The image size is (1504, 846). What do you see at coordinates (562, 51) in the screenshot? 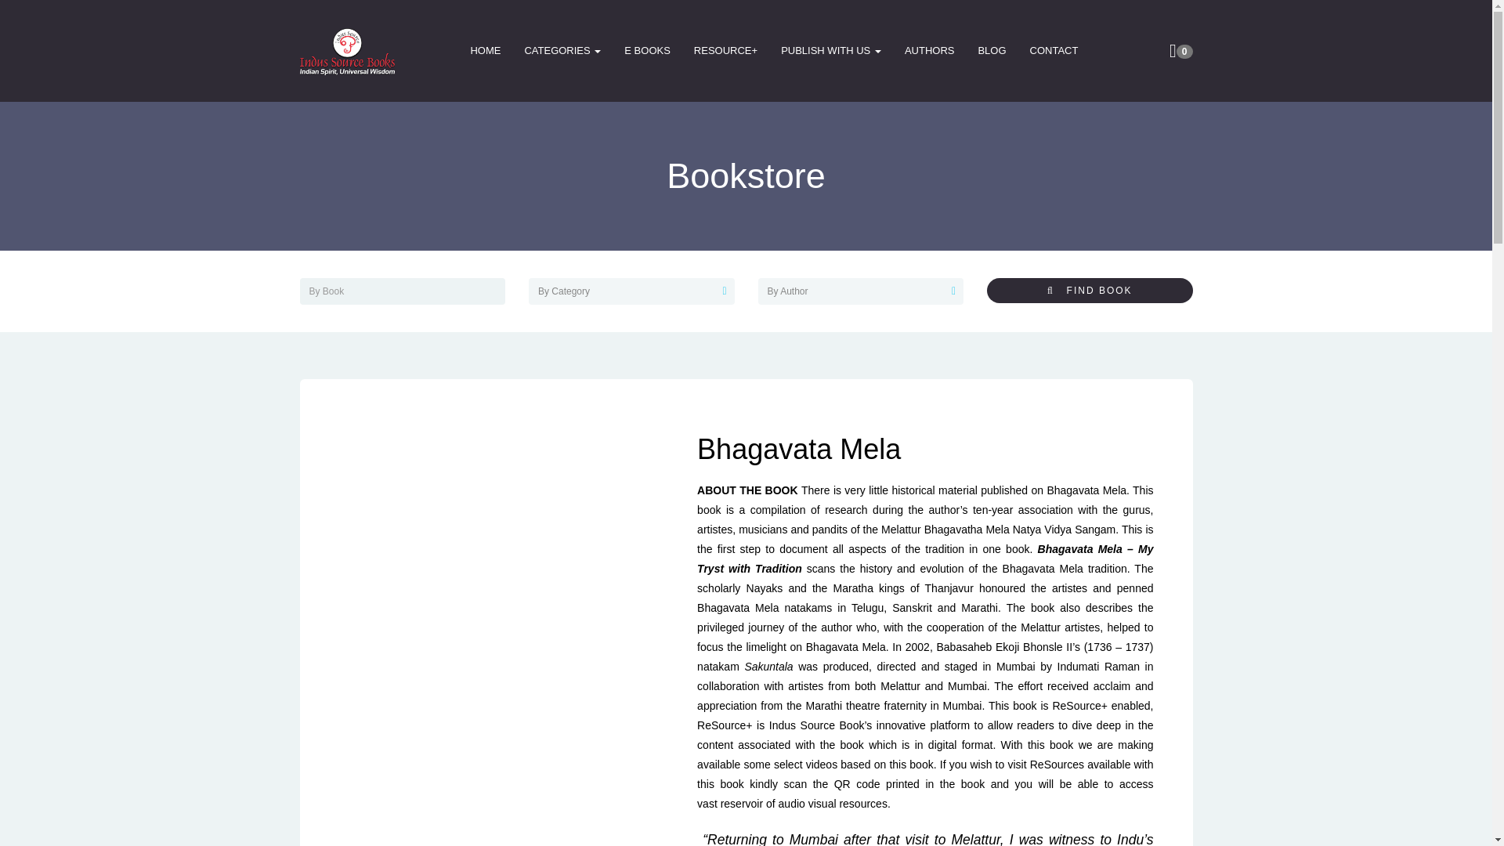
I see `CATEGORIES` at bounding box center [562, 51].